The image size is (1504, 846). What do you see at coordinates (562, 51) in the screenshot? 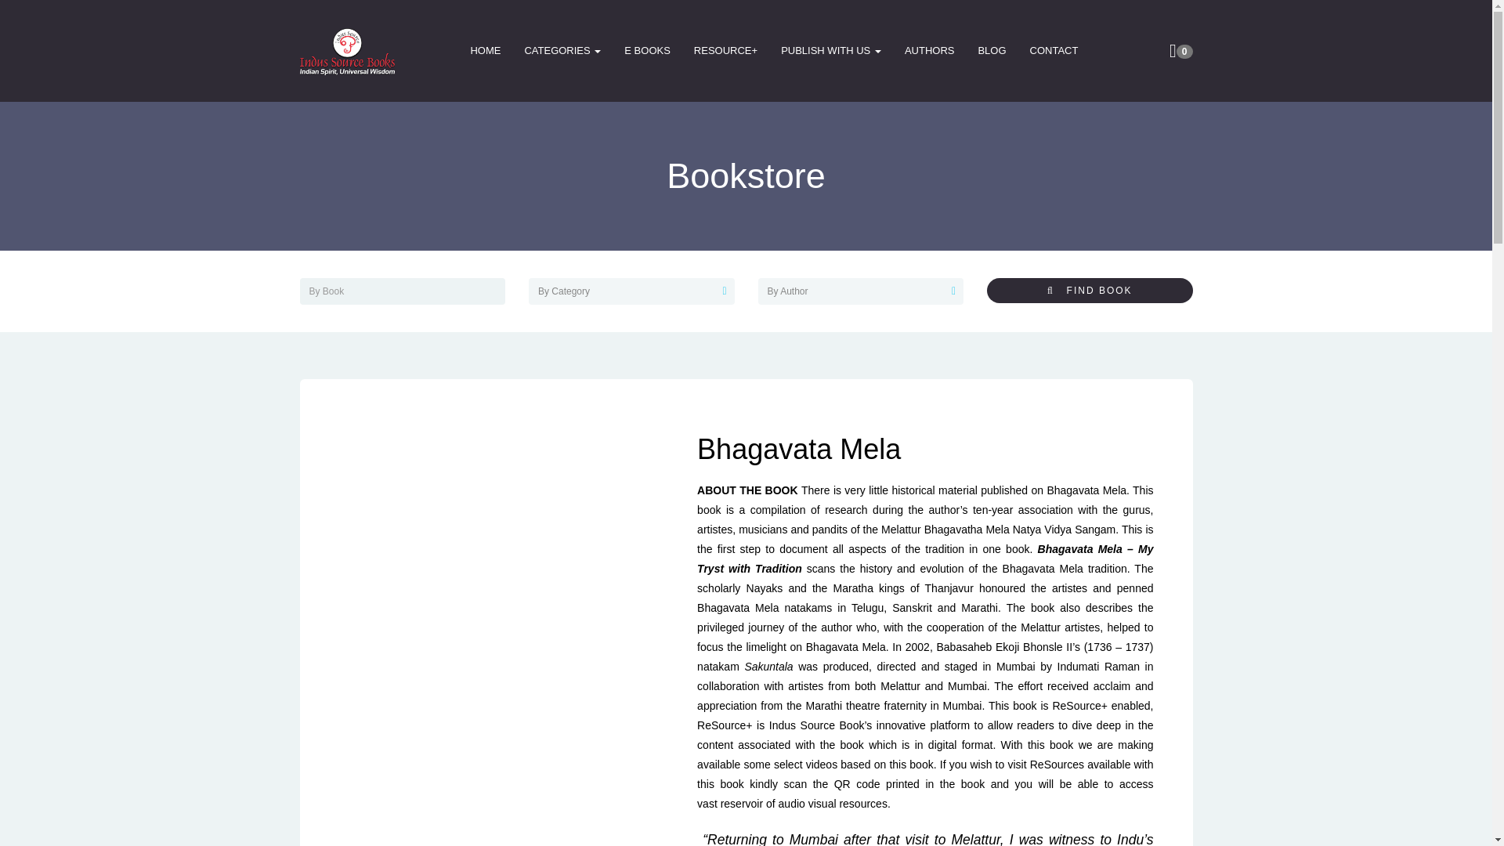
I see `CATEGORIES` at bounding box center [562, 51].